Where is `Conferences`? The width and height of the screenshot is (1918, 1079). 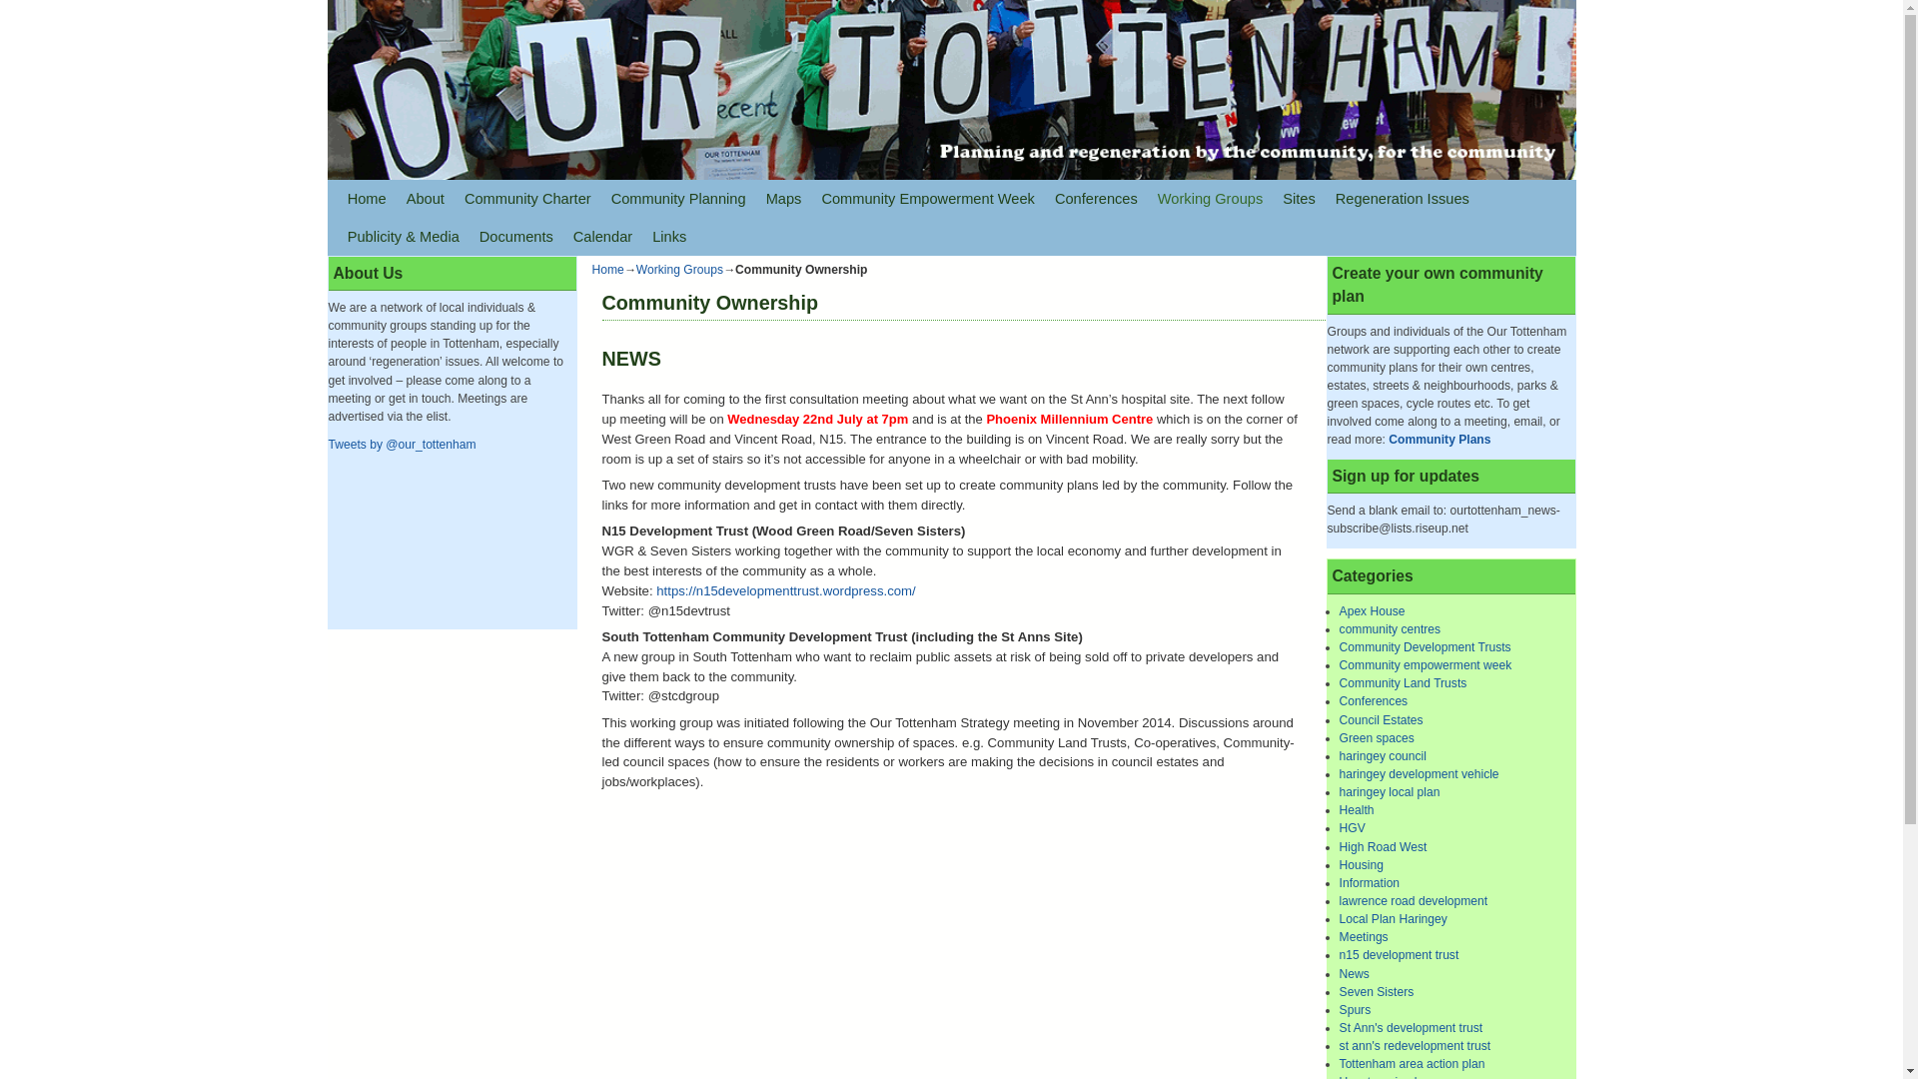 Conferences is located at coordinates (1096, 199).